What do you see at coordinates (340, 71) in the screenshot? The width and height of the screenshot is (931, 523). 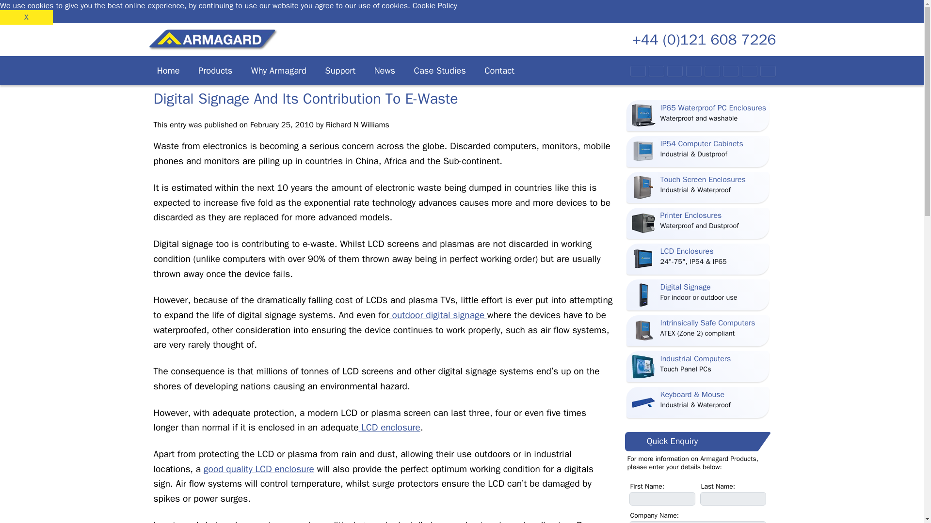 I see `Support` at bounding box center [340, 71].